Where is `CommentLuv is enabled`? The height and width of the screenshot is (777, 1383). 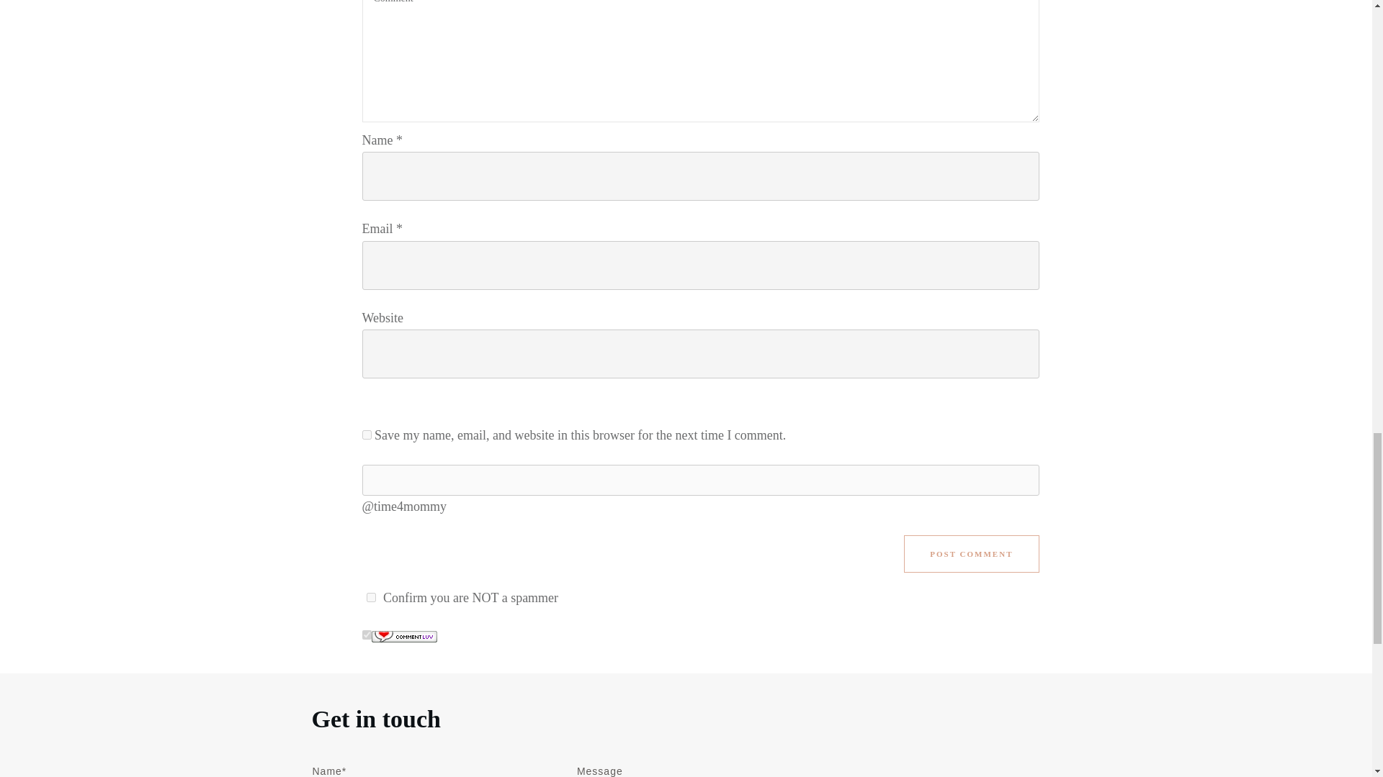 CommentLuv is enabled is located at coordinates (404, 635).